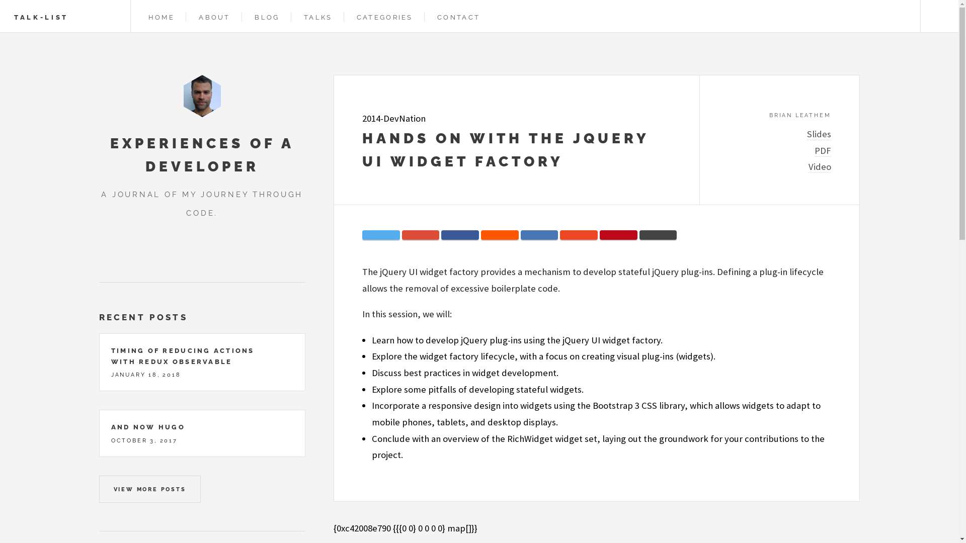 The image size is (966, 543). Describe the element at coordinates (41, 17) in the screenshot. I see `TALK-LIST` at that location.